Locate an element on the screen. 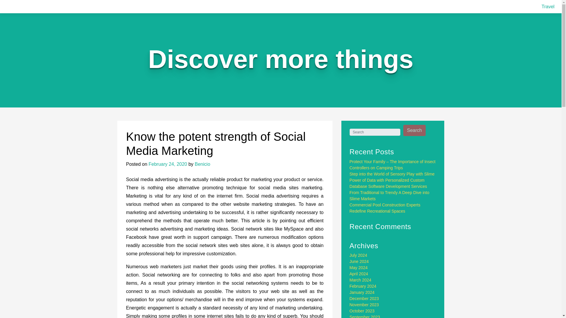 The height and width of the screenshot is (318, 566). July 2024 is located at coordinates (358, 255).